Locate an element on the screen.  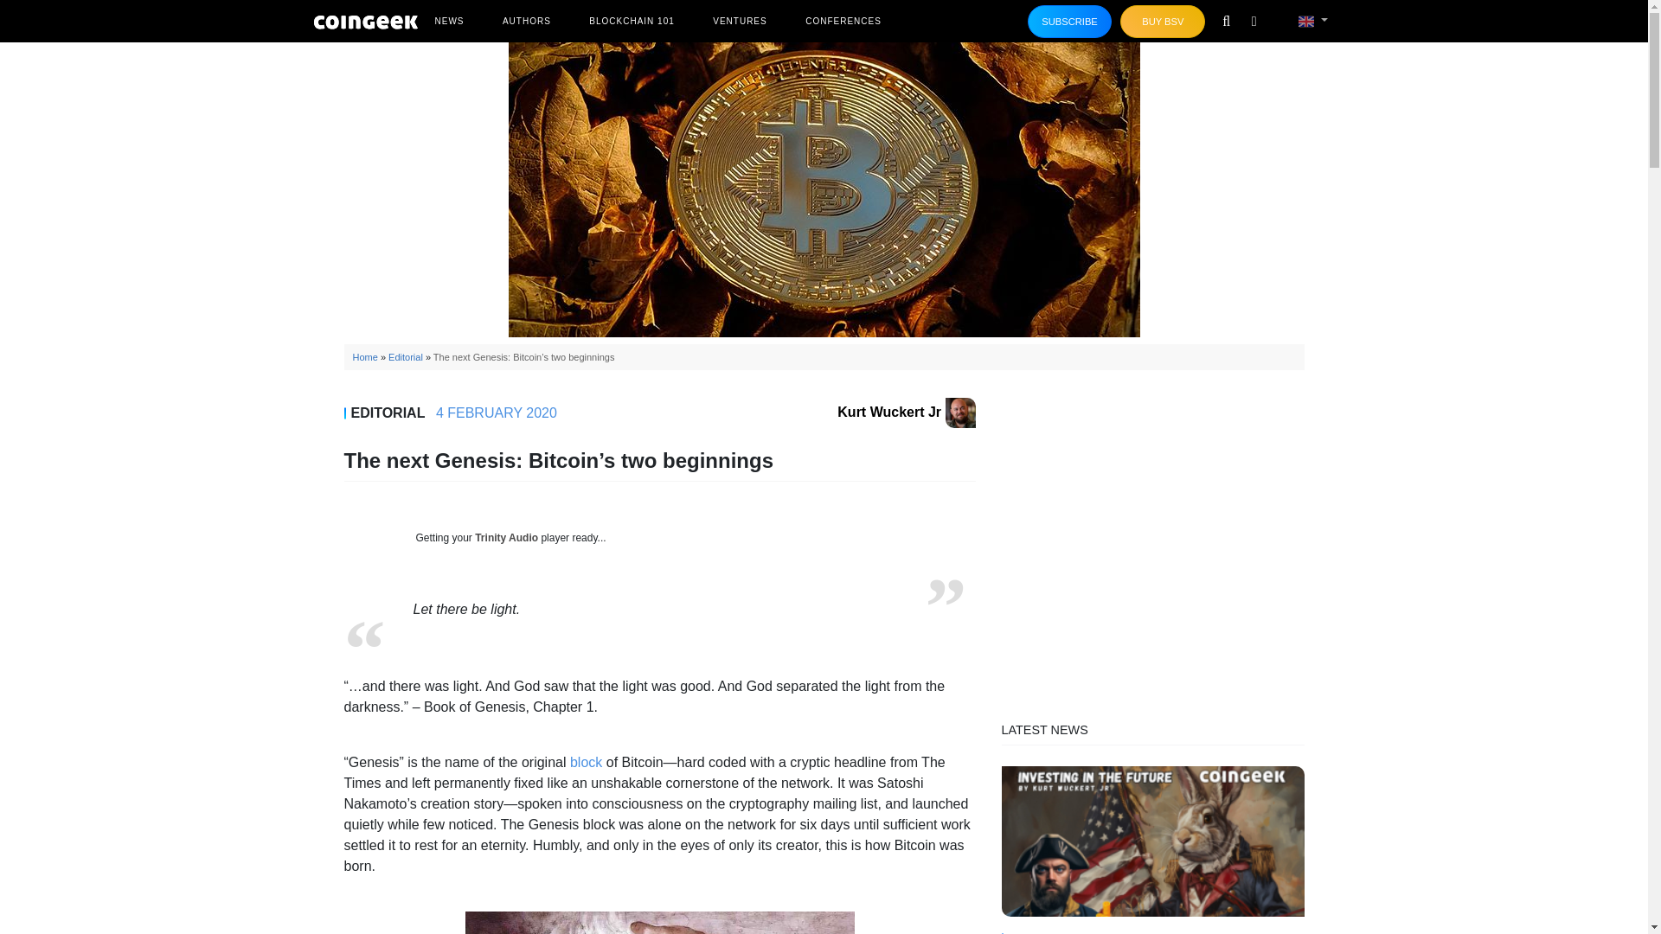
Kurt Wuckert Jr is located at coordinates (906, 412).